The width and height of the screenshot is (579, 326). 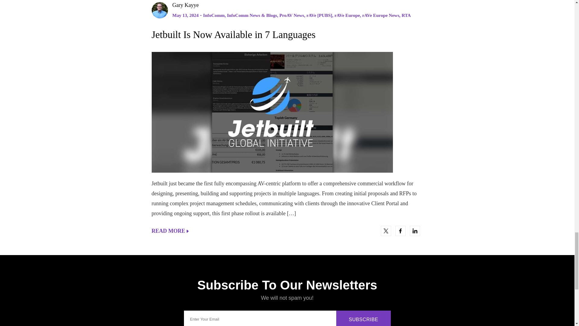 I want to click on Subscribe, so click(x=364, y=318).